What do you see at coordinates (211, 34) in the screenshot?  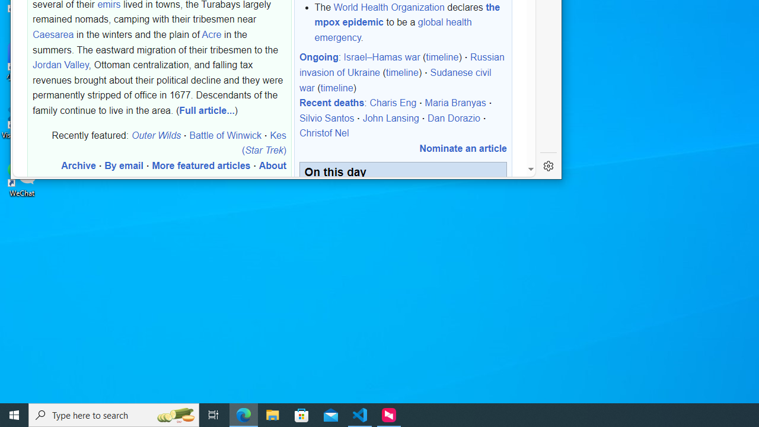 I see `Acre` at bounding box center [211, 34].